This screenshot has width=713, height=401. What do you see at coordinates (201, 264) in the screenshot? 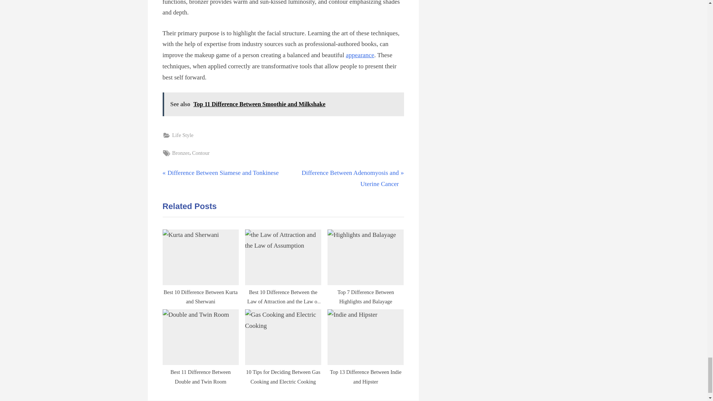
I see `Best 10 Difference Between Kurta and Sherwani` at bounding box center [201, 264].